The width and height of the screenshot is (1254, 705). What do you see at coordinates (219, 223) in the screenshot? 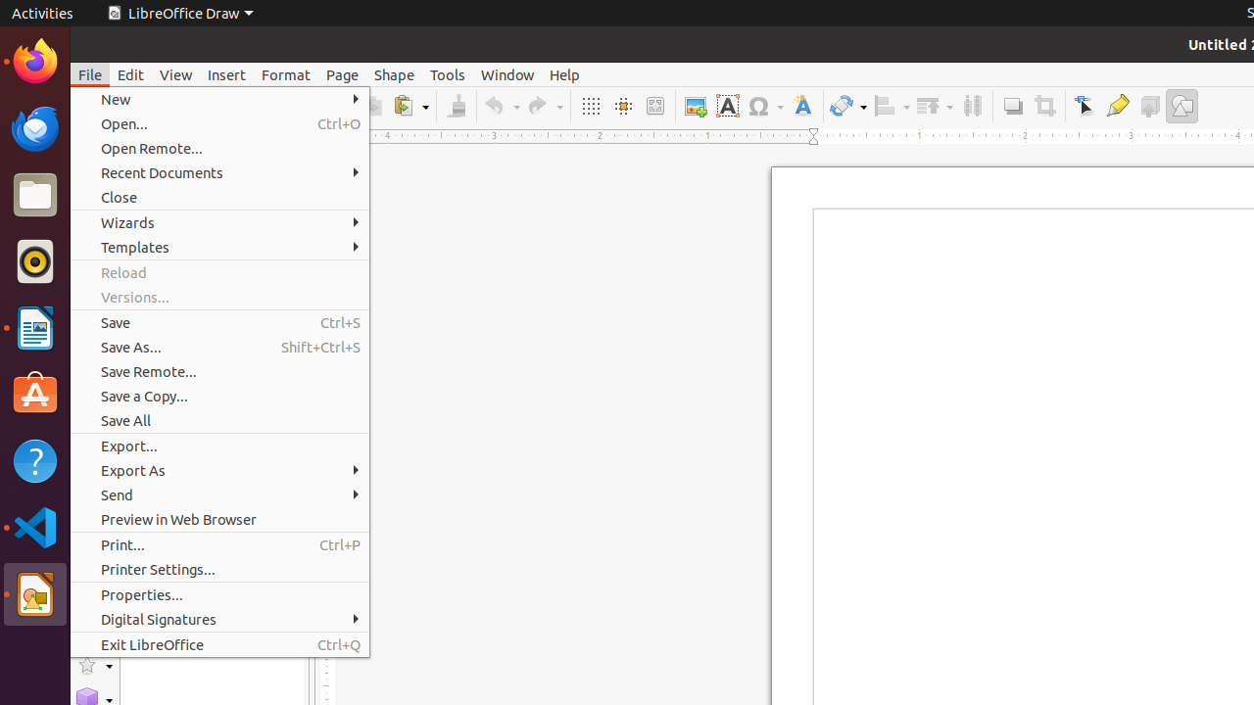
I see `Wizards` at bounding box center [219, 223].